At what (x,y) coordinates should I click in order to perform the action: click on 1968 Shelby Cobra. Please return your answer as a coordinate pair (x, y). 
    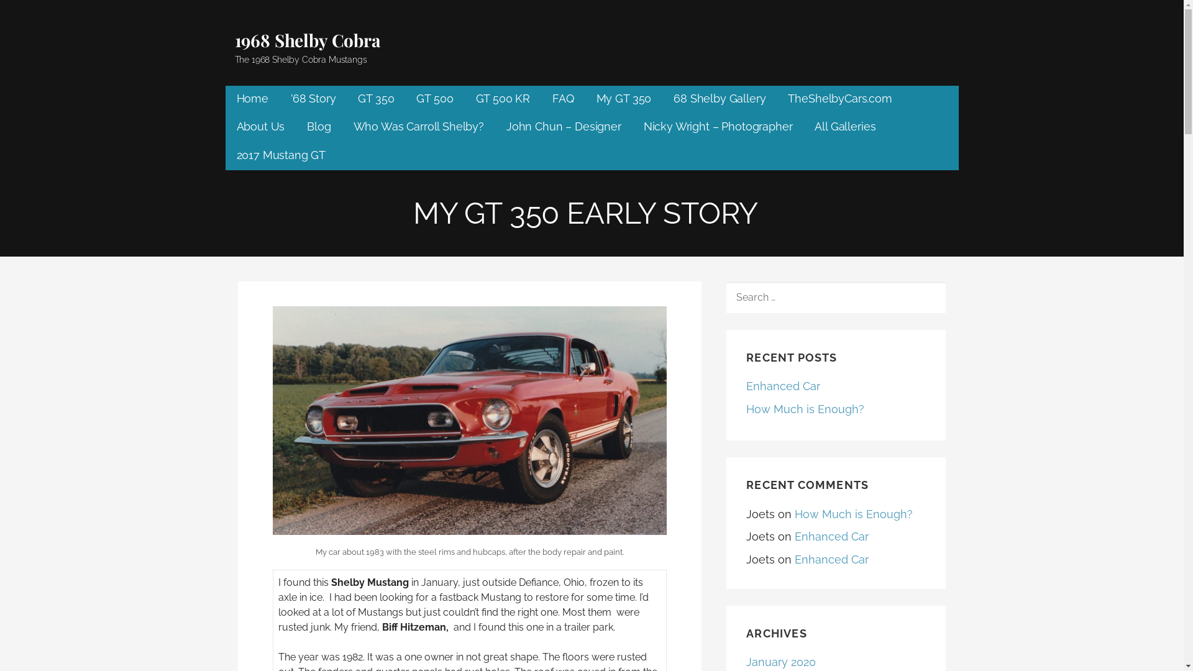
    Looking at the image, I should click on (308, 40).